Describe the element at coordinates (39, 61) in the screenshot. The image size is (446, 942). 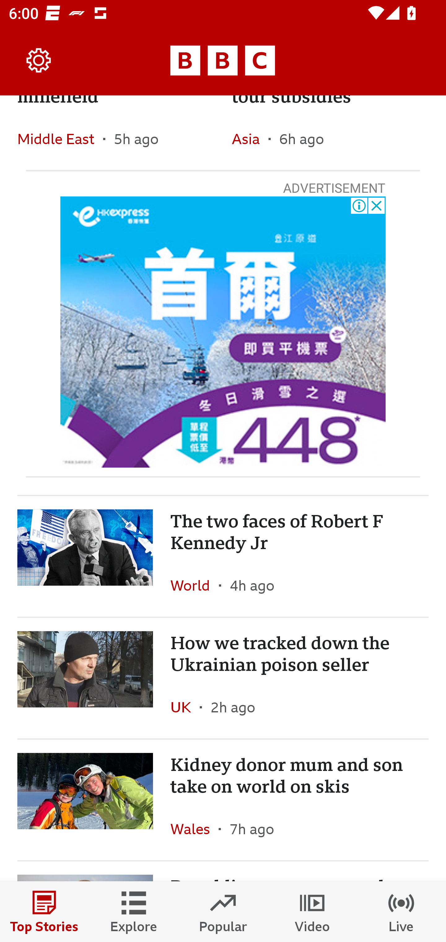
I see `Settings` at that location.